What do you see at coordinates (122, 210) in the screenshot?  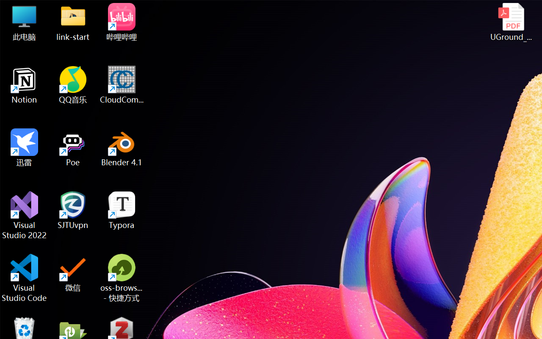 I see `Typora` at bounding box center [122, 210].